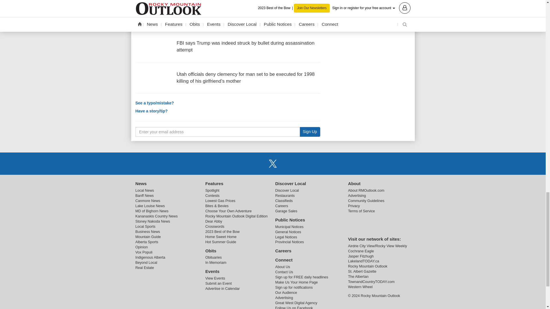 This screenshot has width=550, height=309. I want to click on Facebook, so click(258, 163).